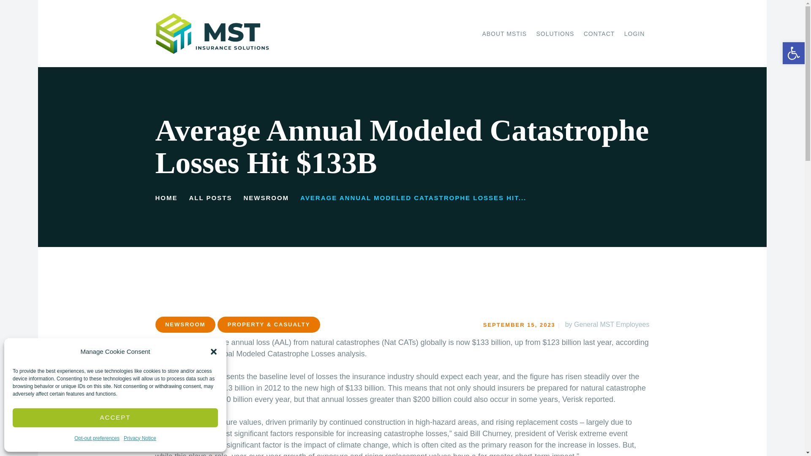 This screenshot has width=811, height=456. What do you see at coordinates (555, 34) in the screenshot?
I see `SOLUTIONS` at bounding box center [555, 34].